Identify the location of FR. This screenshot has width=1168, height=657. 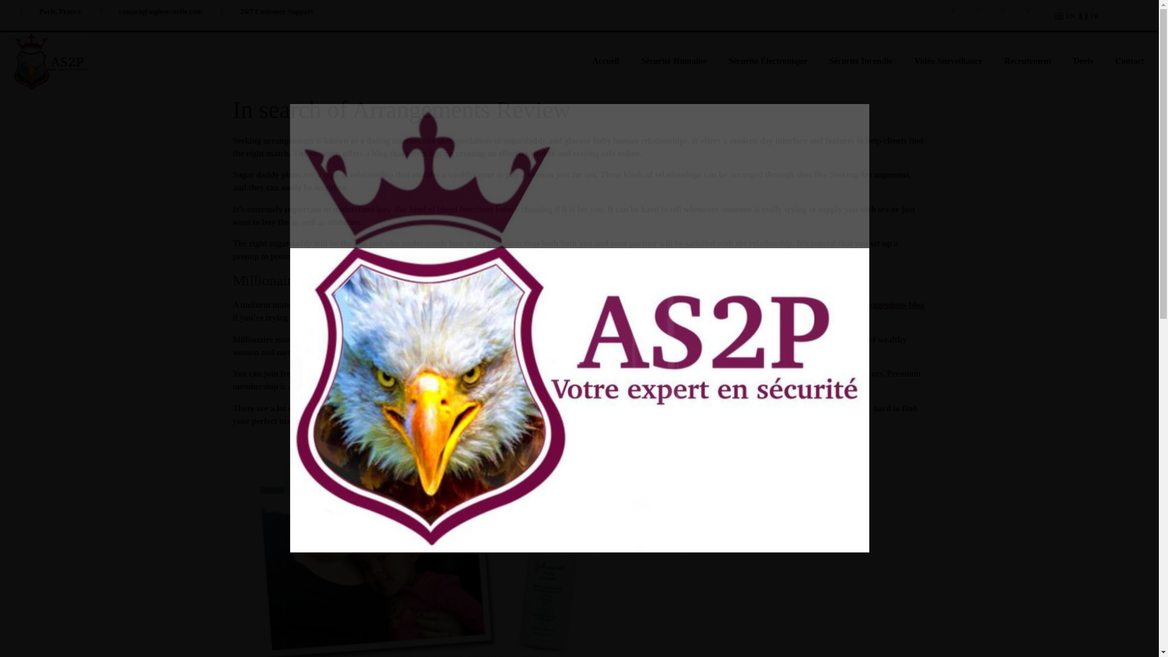
(1089, 16).